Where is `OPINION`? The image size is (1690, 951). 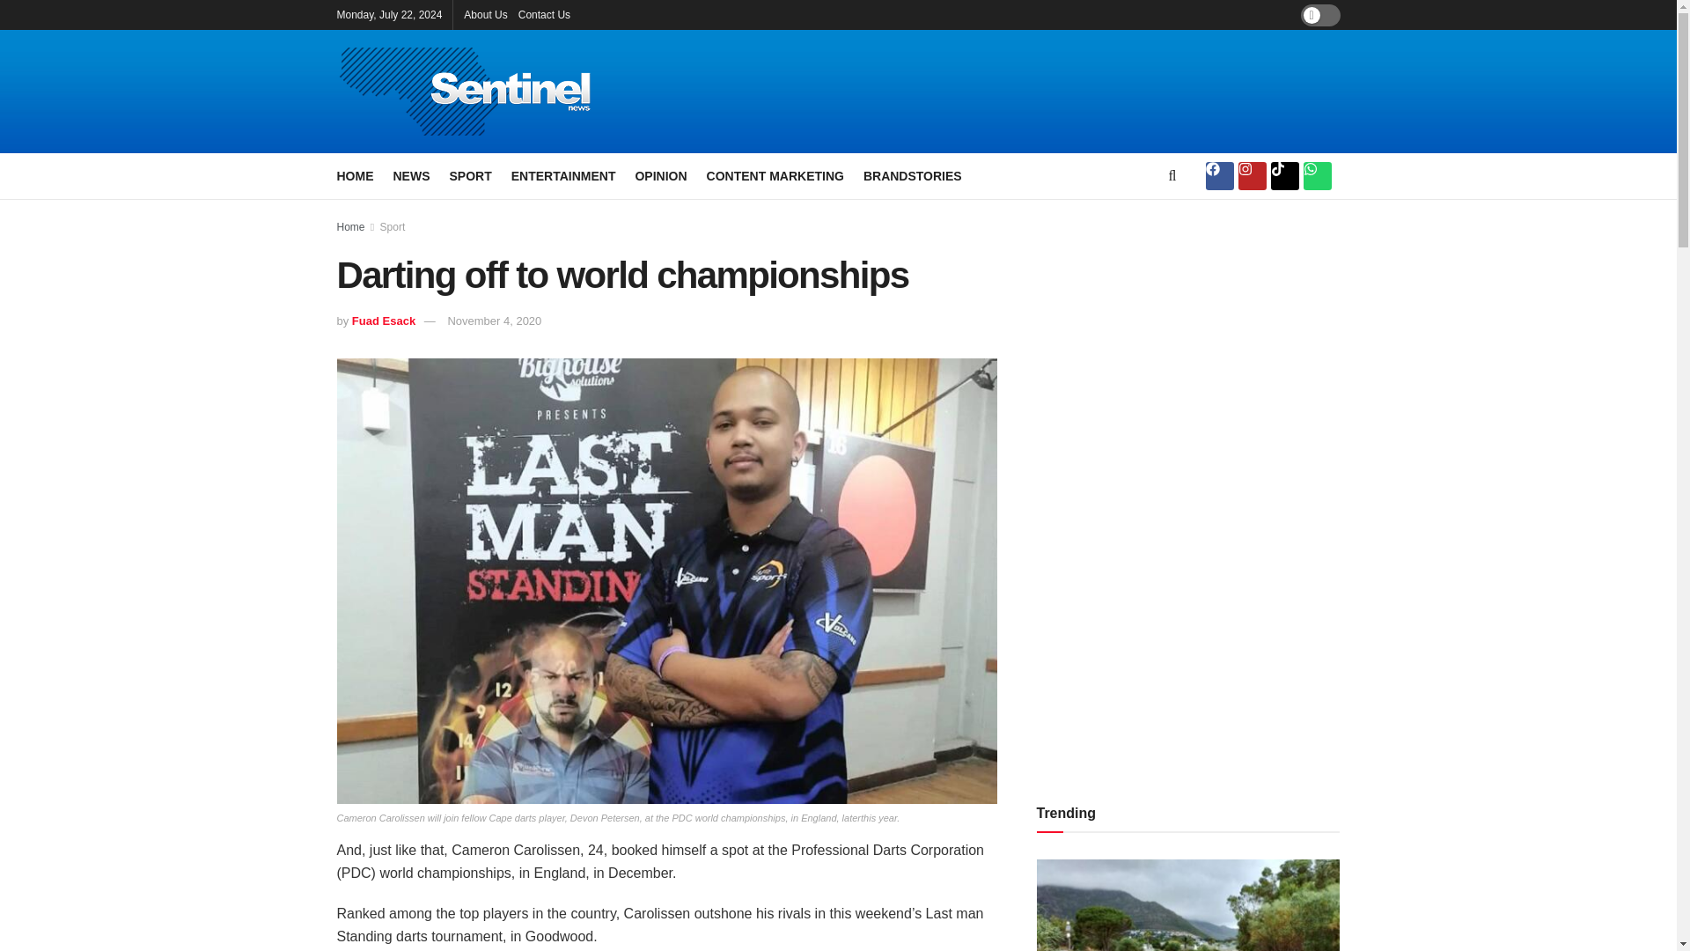
OPINION is located at coordinates (660, 175).